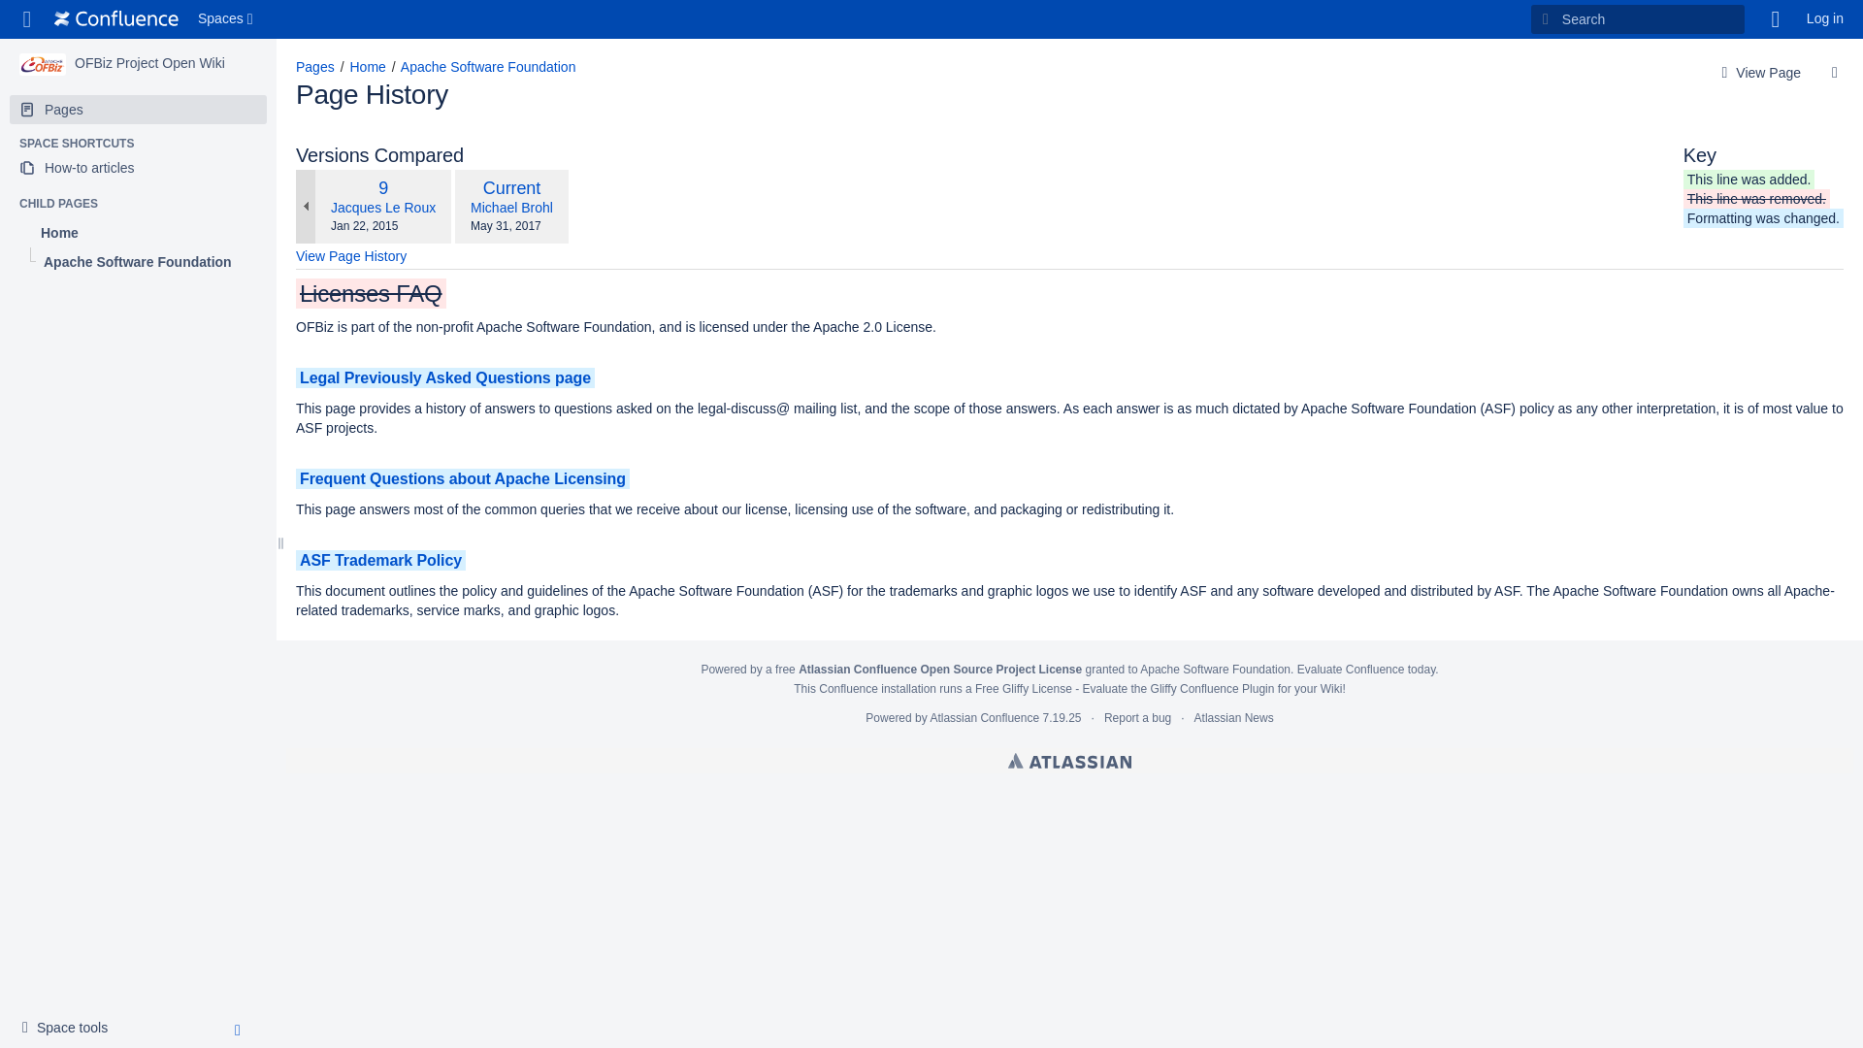  I want to click on Jacques Le Roux, so click(383, 208).